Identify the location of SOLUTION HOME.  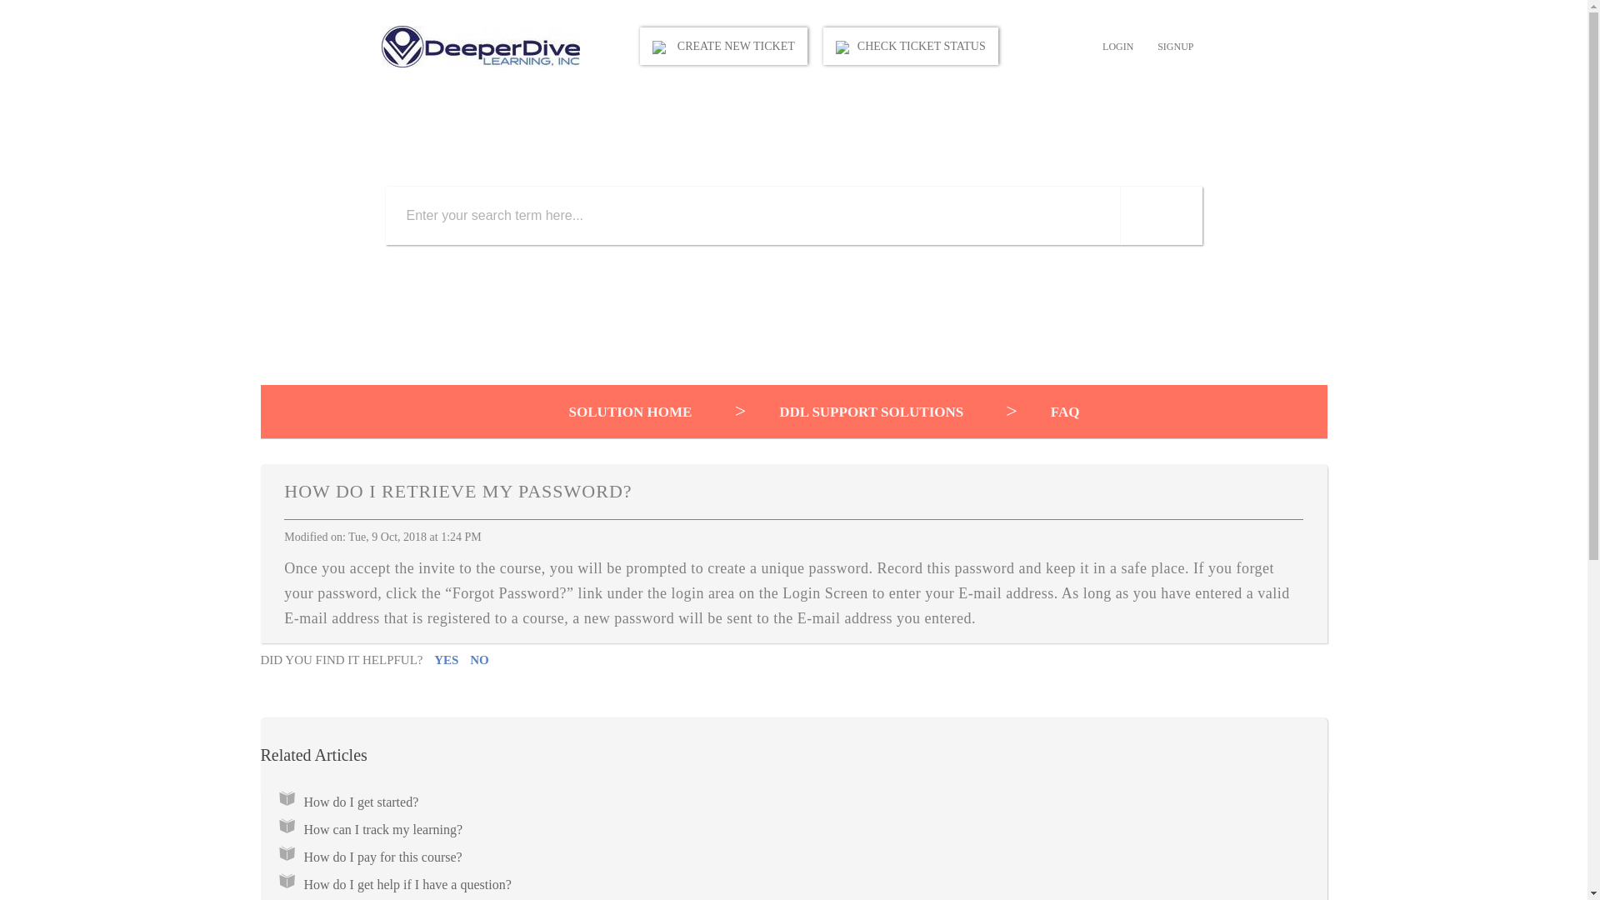
(598, 412).